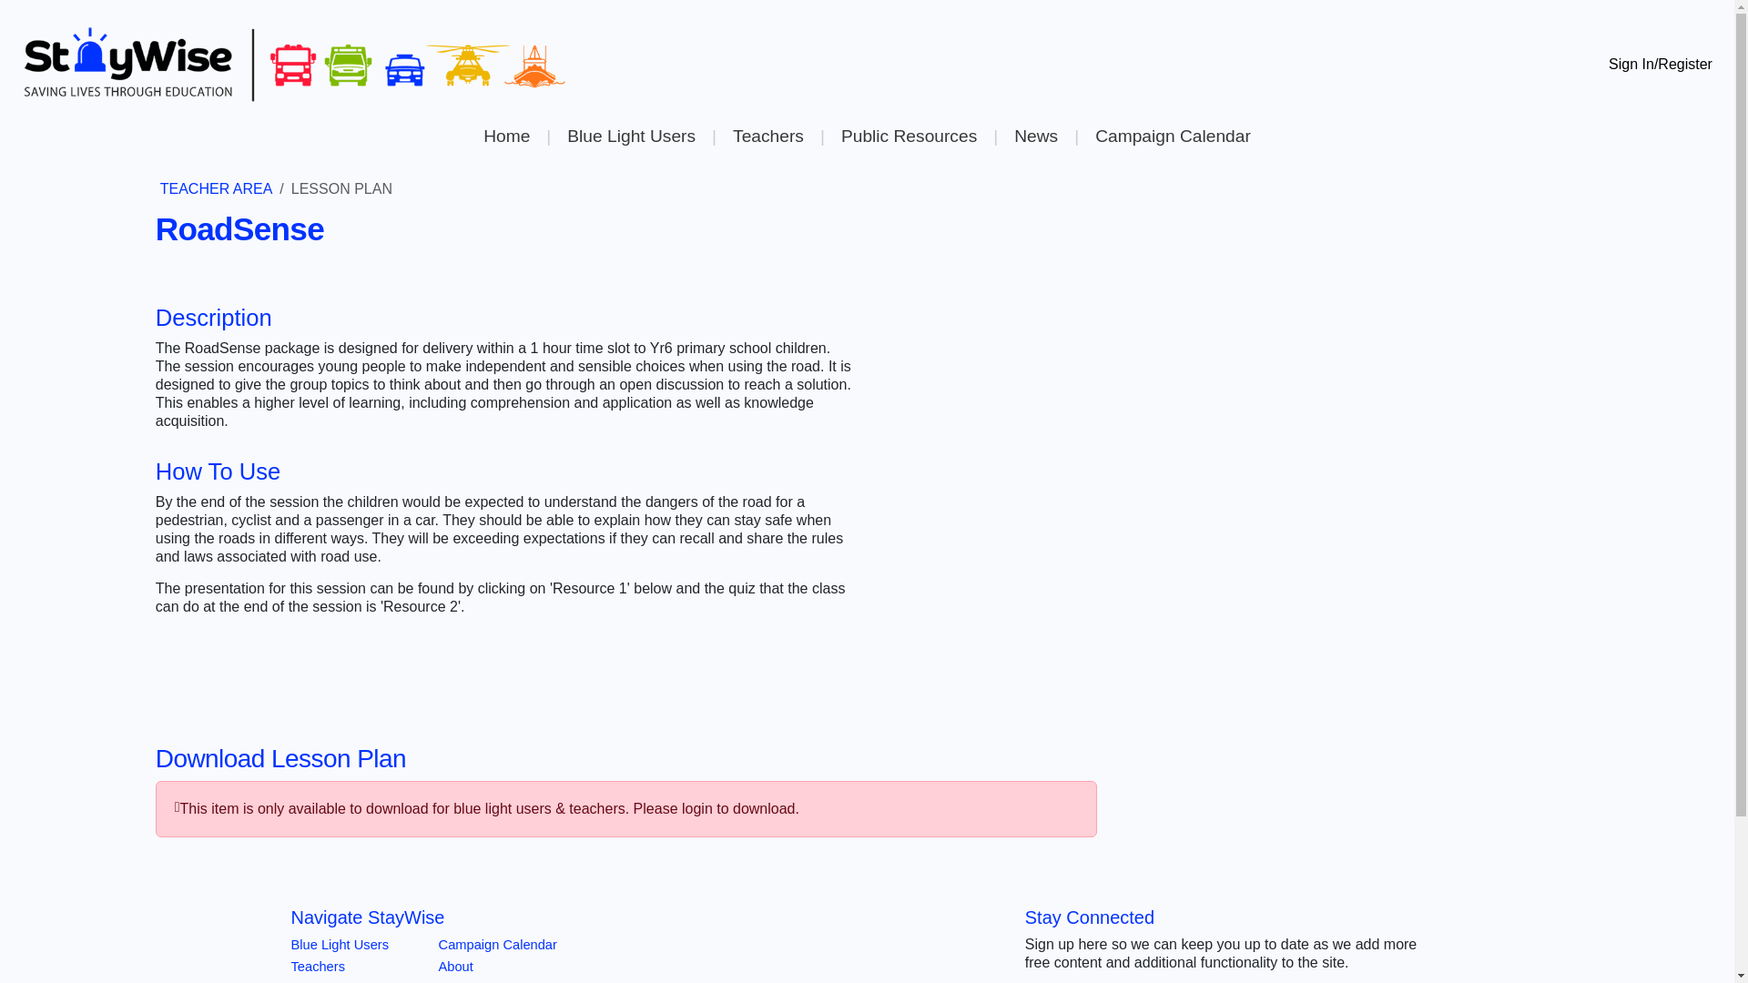 This screenshot has width=1748, height=983. What do you see at coordinates (497, 945) in the screenshot?
I see `Campaign Calendar` at bounding box center [497, 945].